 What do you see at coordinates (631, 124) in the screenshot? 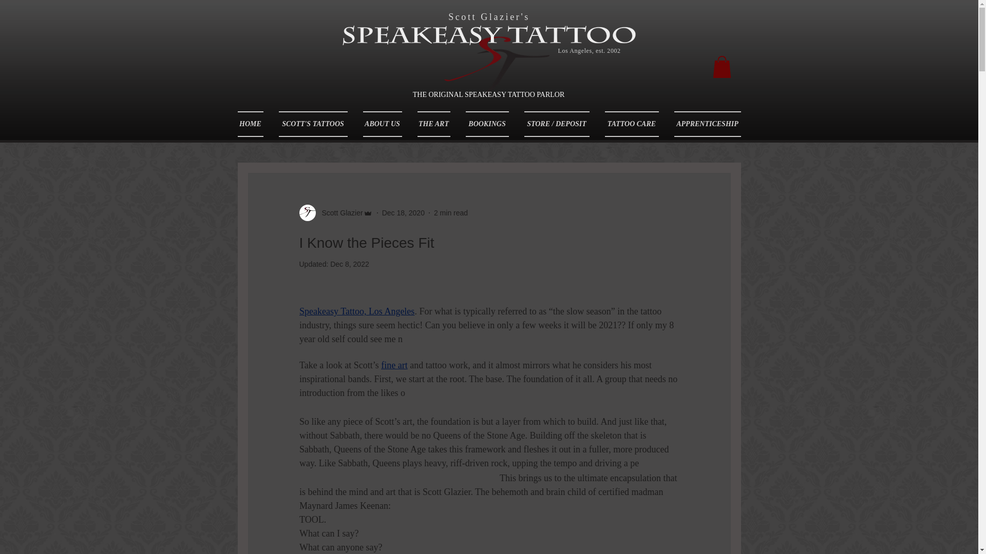
I see `TATTOO CARE` at bounding box center [631, 124].